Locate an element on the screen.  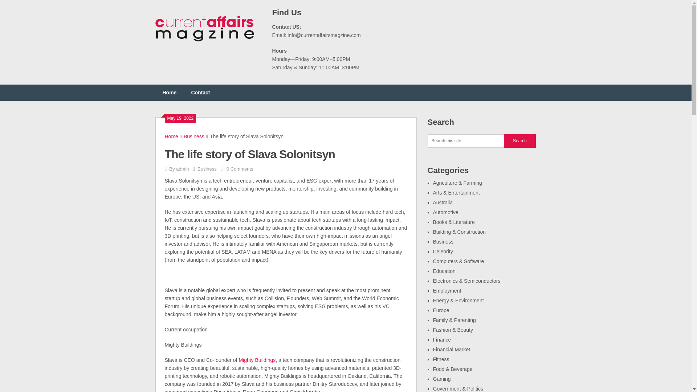
Mighty Buildings is located at coordinates (257, 360).